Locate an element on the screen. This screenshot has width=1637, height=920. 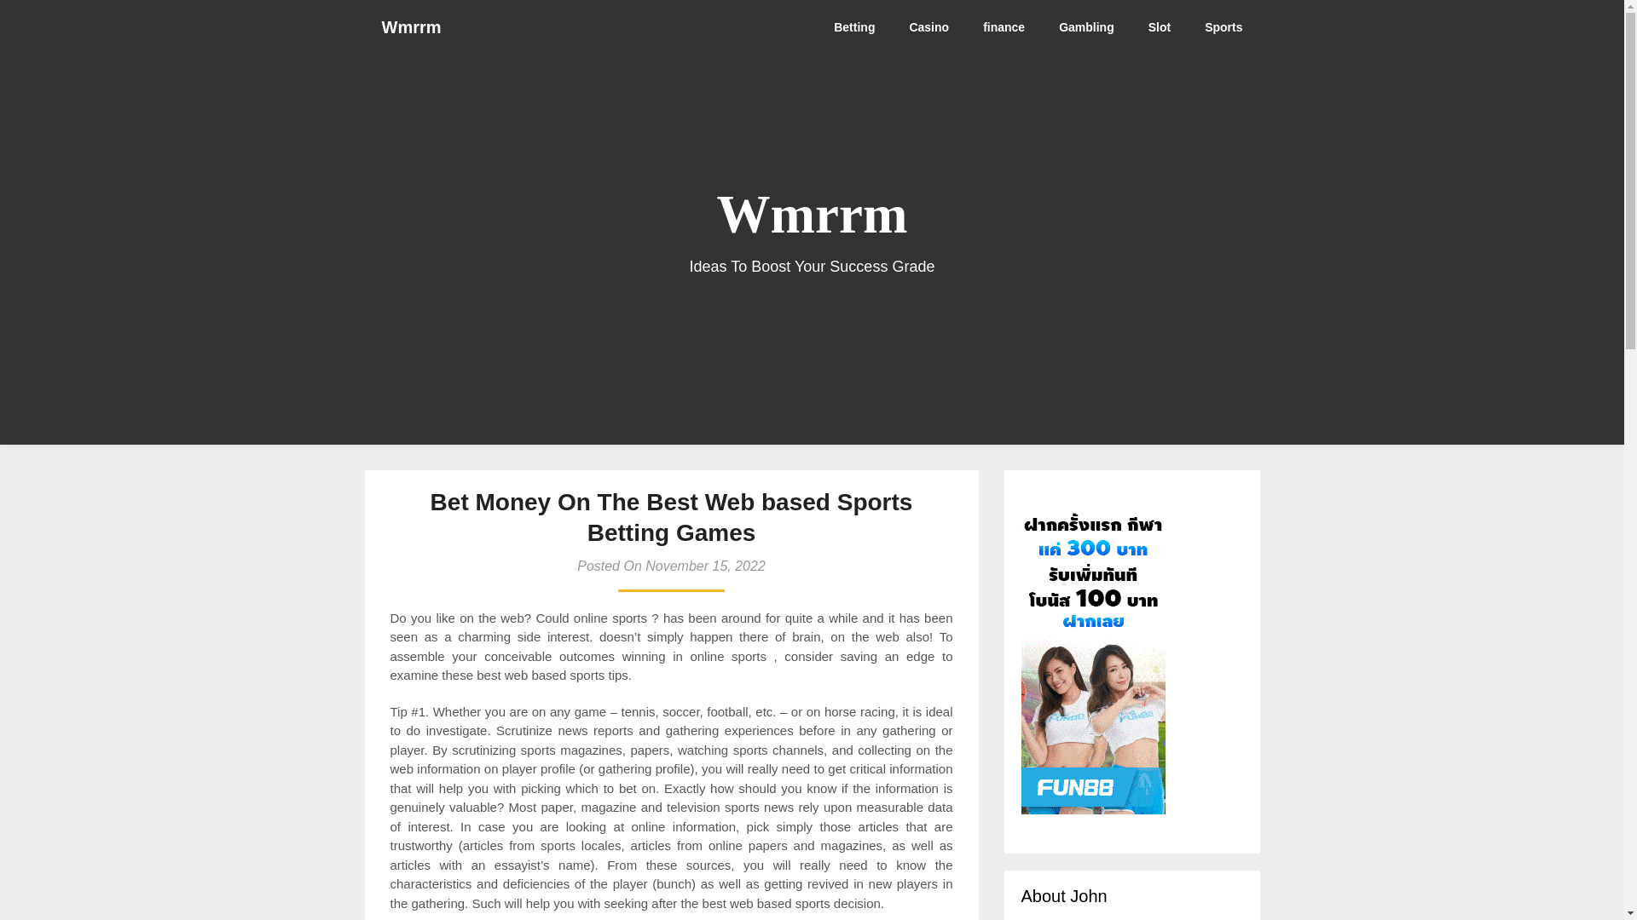
finance is located at coordinates (1003, 27).